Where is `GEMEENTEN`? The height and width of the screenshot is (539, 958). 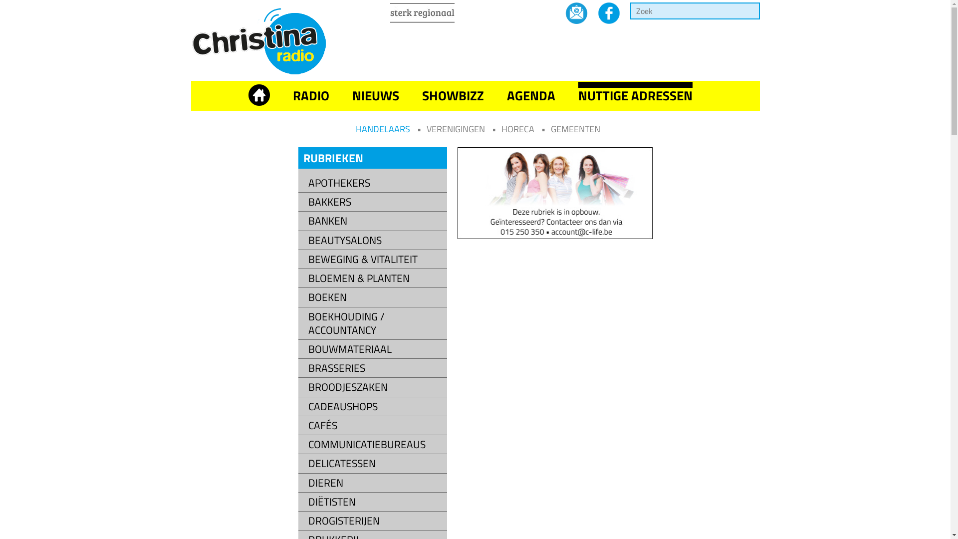
GEMEENTEN is located at coordinates (576, 129).